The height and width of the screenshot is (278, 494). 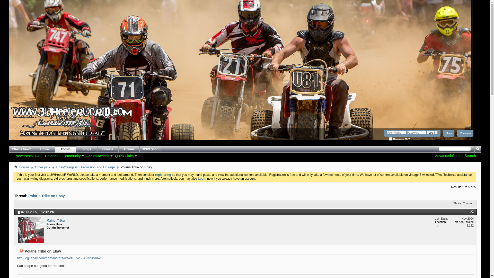 What do you see at coordinates (432, 133) in the screenshot?
I see `Log in` at bounding box center [432, 133].